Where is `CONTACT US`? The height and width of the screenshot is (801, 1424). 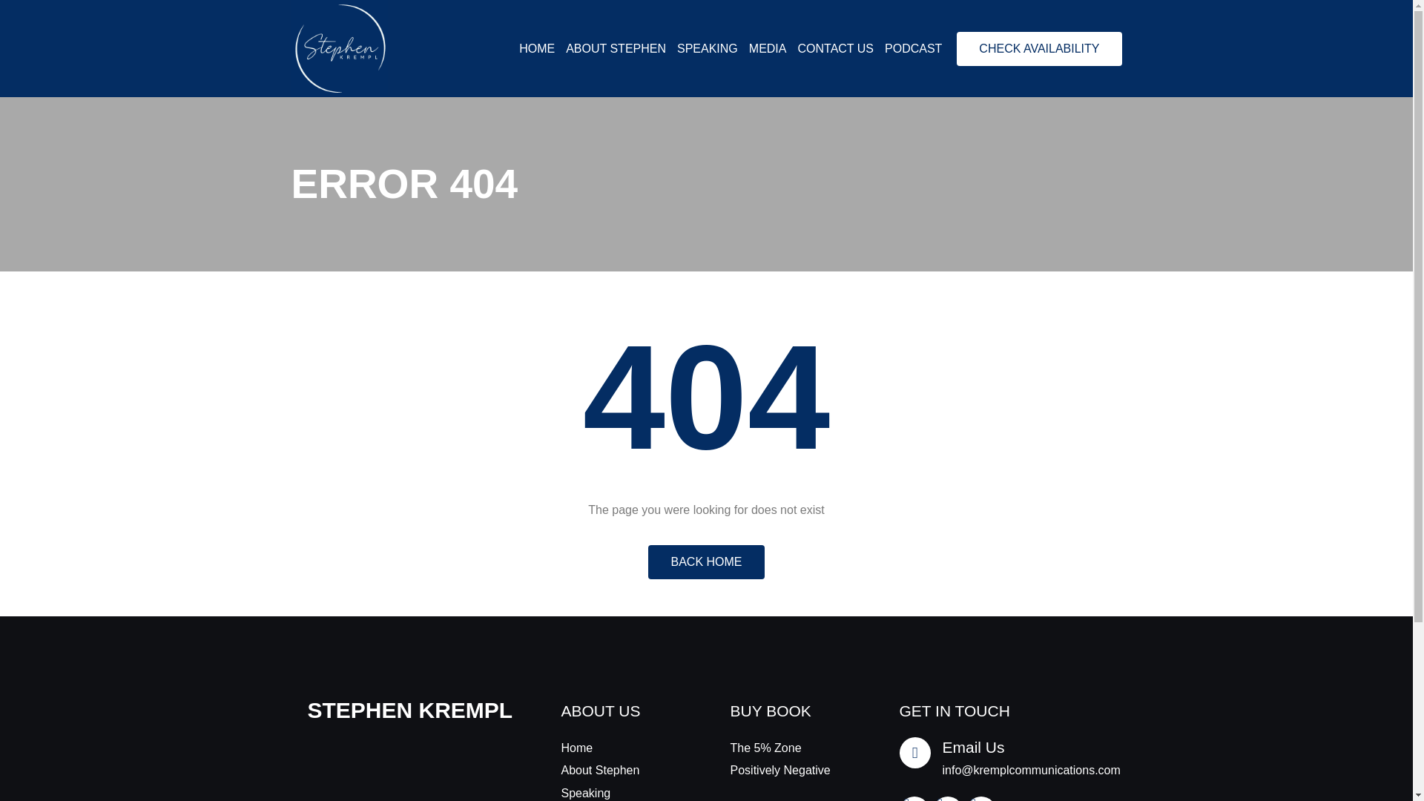
CONTACT US is located at coordinates (835, 49).